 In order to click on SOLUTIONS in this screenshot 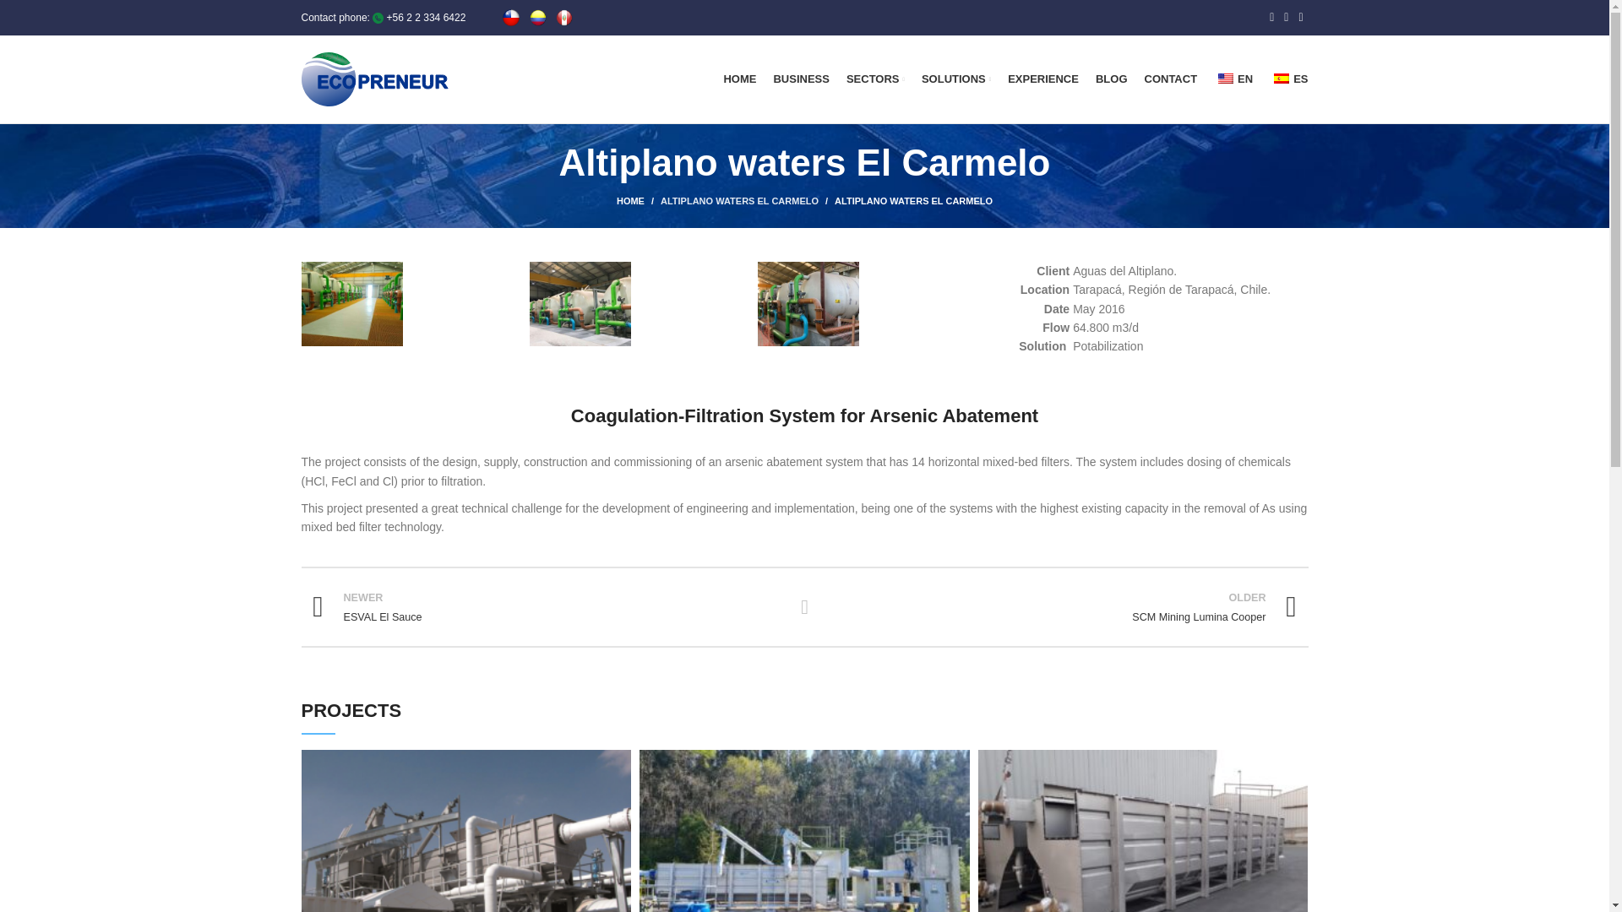, I will do `click(739, 79)`.